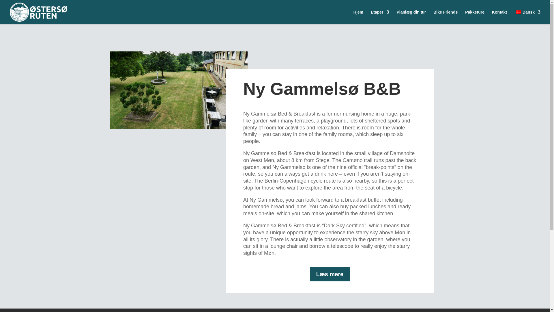 This screenshot has width=554, height=312. I want to click on Bike Friends, so click(445, 17).